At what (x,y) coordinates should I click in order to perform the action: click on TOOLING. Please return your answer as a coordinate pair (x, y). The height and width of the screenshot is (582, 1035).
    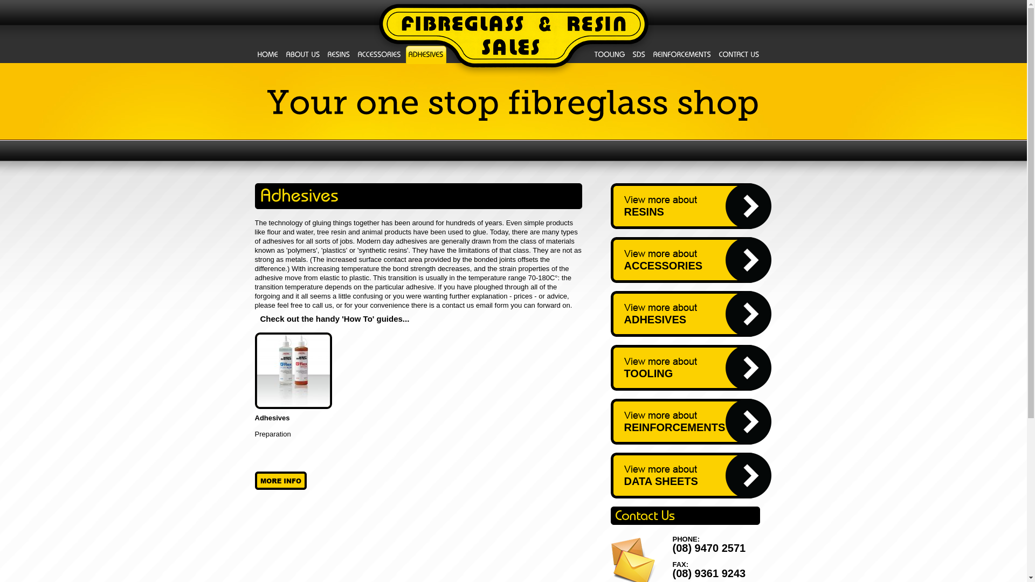
    Looking at the image, I should click on (691, 368).